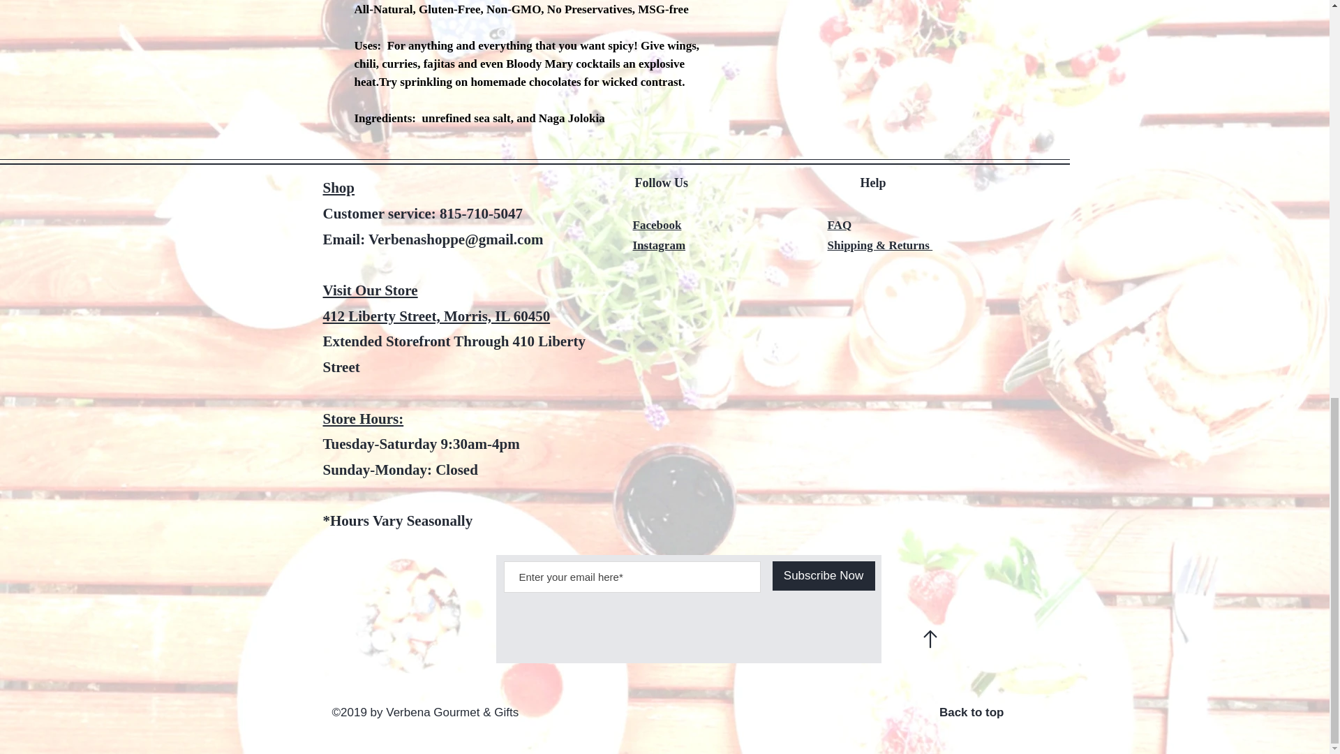 Image resolution: width=1340 pixels, height=754 pixels. Describe the element at coordinates (338, 187) in the screenshot. I see `Shop` at that location.